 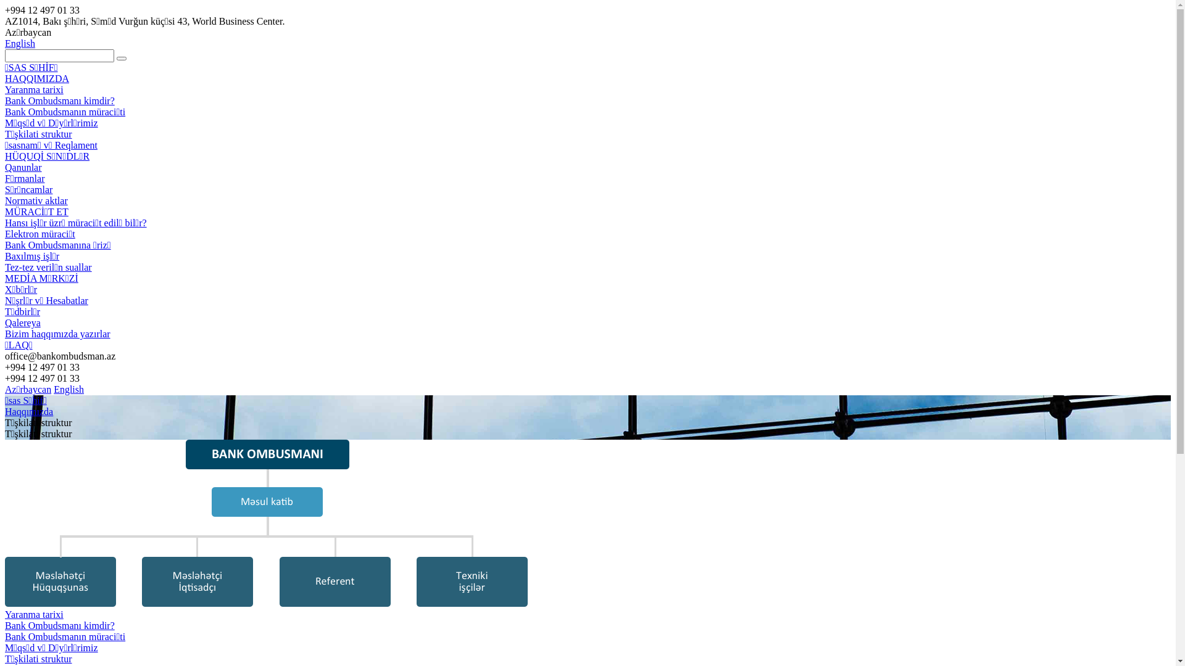 What do you see at coordinates (69, 390) in the screenshot?
I see `English` at bounding box center [69, 390].